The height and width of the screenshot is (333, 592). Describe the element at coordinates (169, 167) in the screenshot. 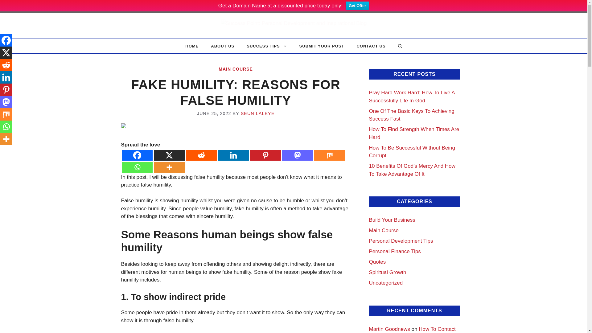

I see `More` at that location.